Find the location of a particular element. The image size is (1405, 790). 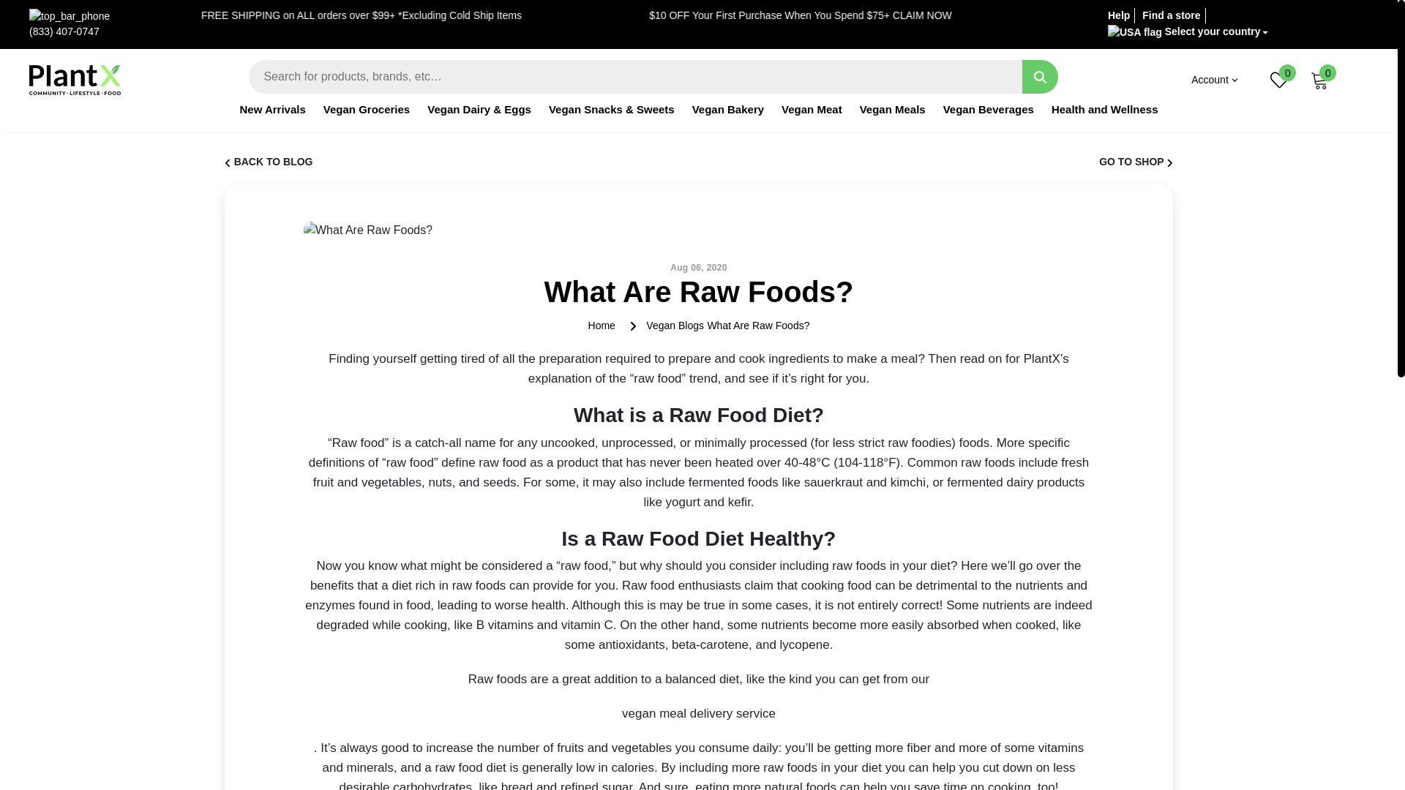

search is located at coordinates (1040, 77).